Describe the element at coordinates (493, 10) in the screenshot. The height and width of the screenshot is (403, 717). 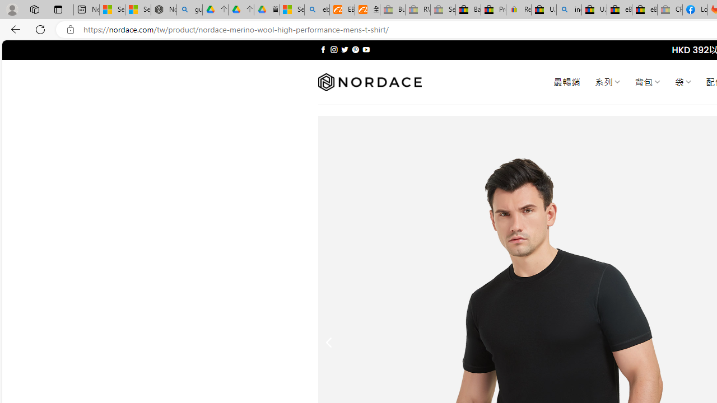
I see `Press Room - eBay Inc.` at that location.